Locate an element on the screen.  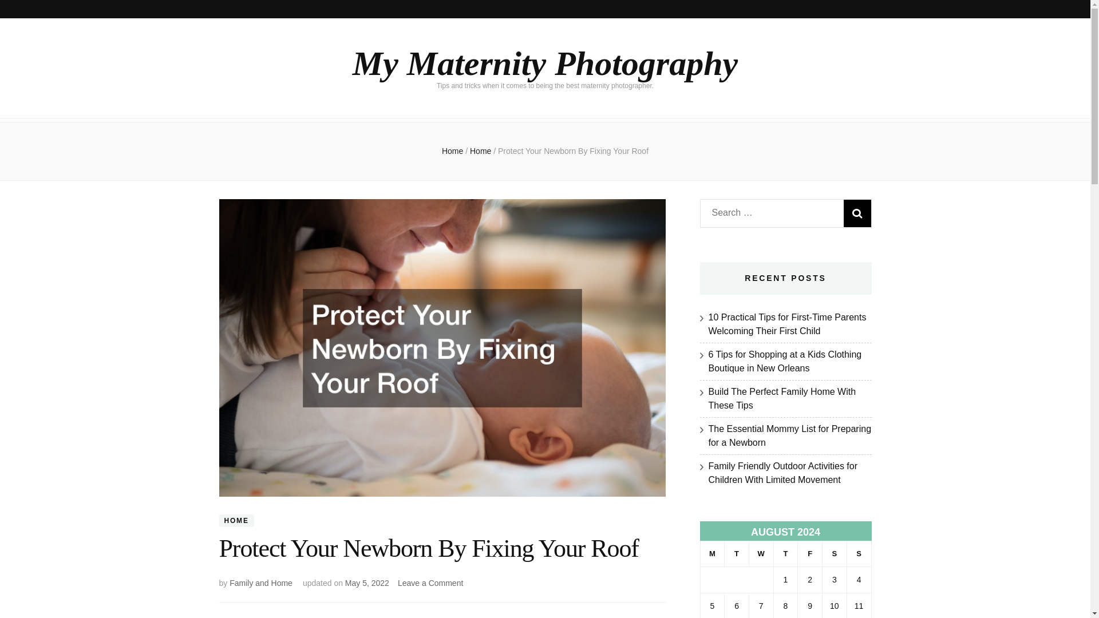
My Maternity Photography is located at coordinates (545, 63).